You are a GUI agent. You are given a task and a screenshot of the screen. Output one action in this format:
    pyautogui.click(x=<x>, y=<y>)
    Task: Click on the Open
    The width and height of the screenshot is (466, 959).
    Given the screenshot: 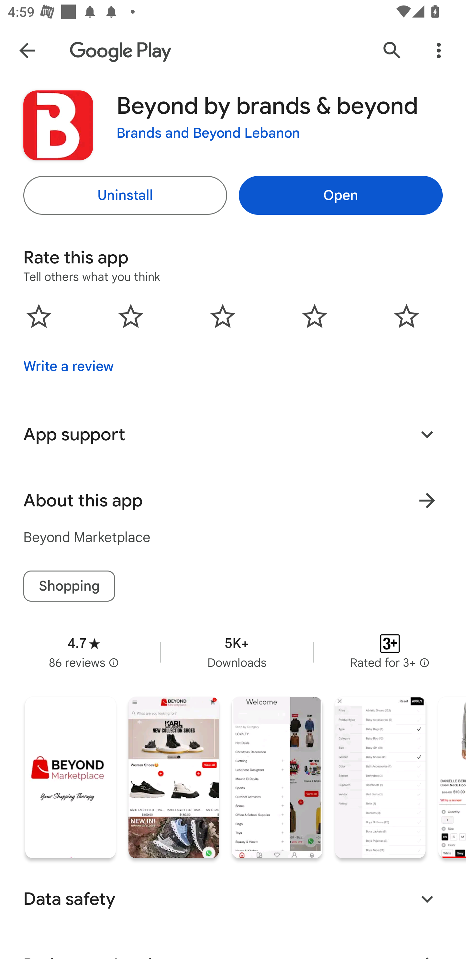 What is the action you would take?
    pyautogui.click(x=340, y=195)
    